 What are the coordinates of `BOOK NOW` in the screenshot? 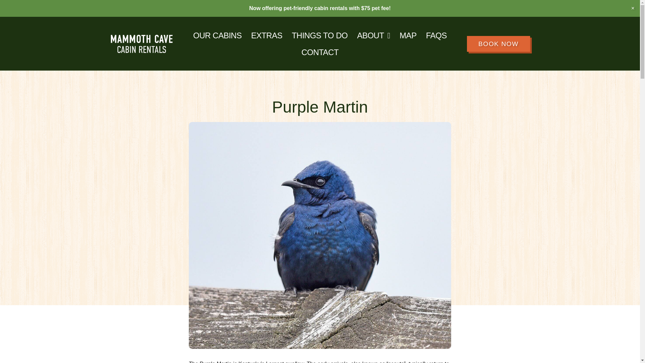 It's located at (499, 44).